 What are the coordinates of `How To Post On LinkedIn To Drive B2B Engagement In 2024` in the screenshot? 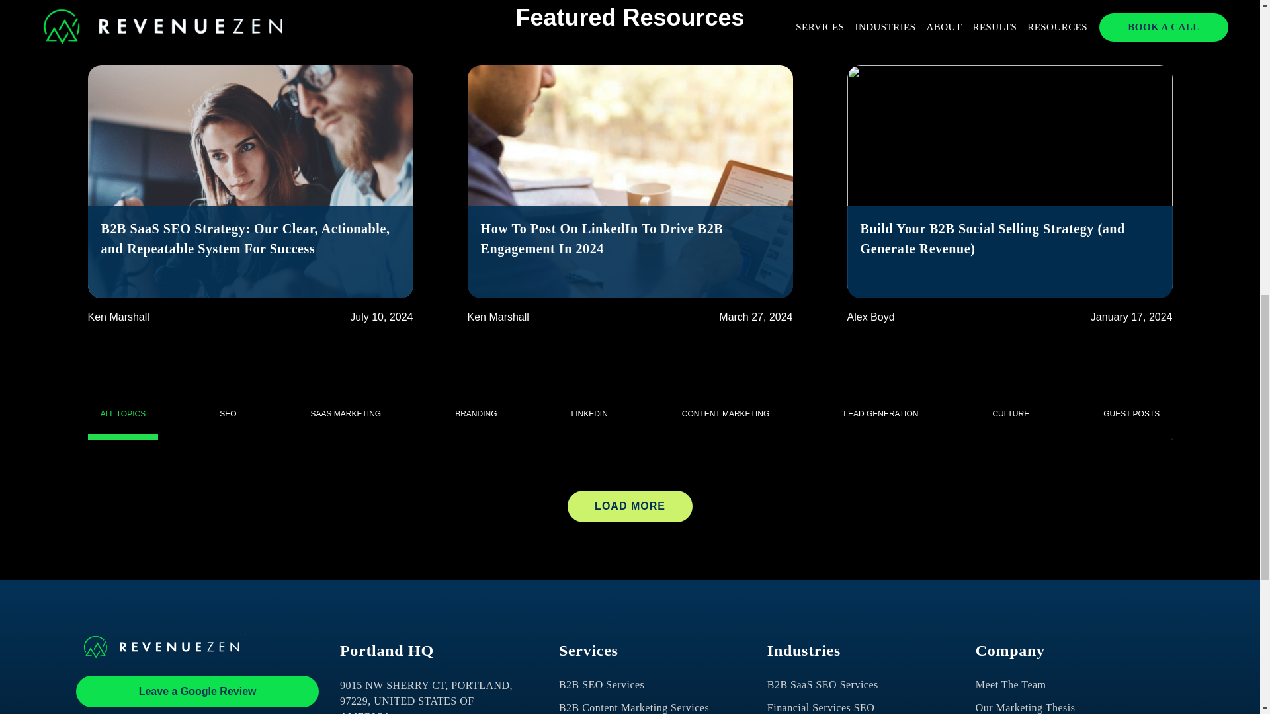 It's located at (630, 252).